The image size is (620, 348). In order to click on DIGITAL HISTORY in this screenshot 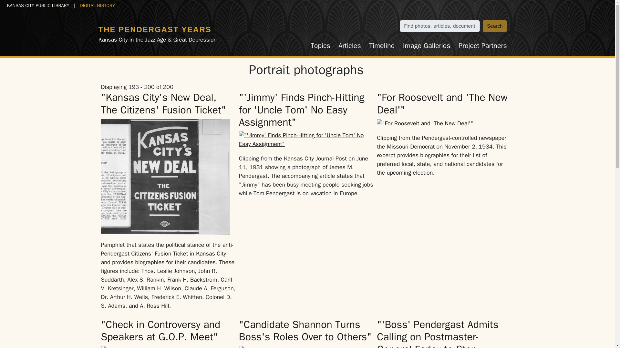, I will do `click(97, 5)`.